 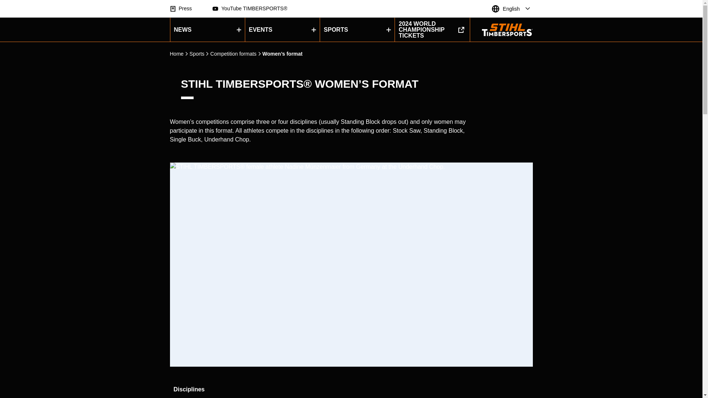 What do you see at coordinates (282, 29) in the screenshot?
I see `EVENTS` at bounding box center [282, 29].